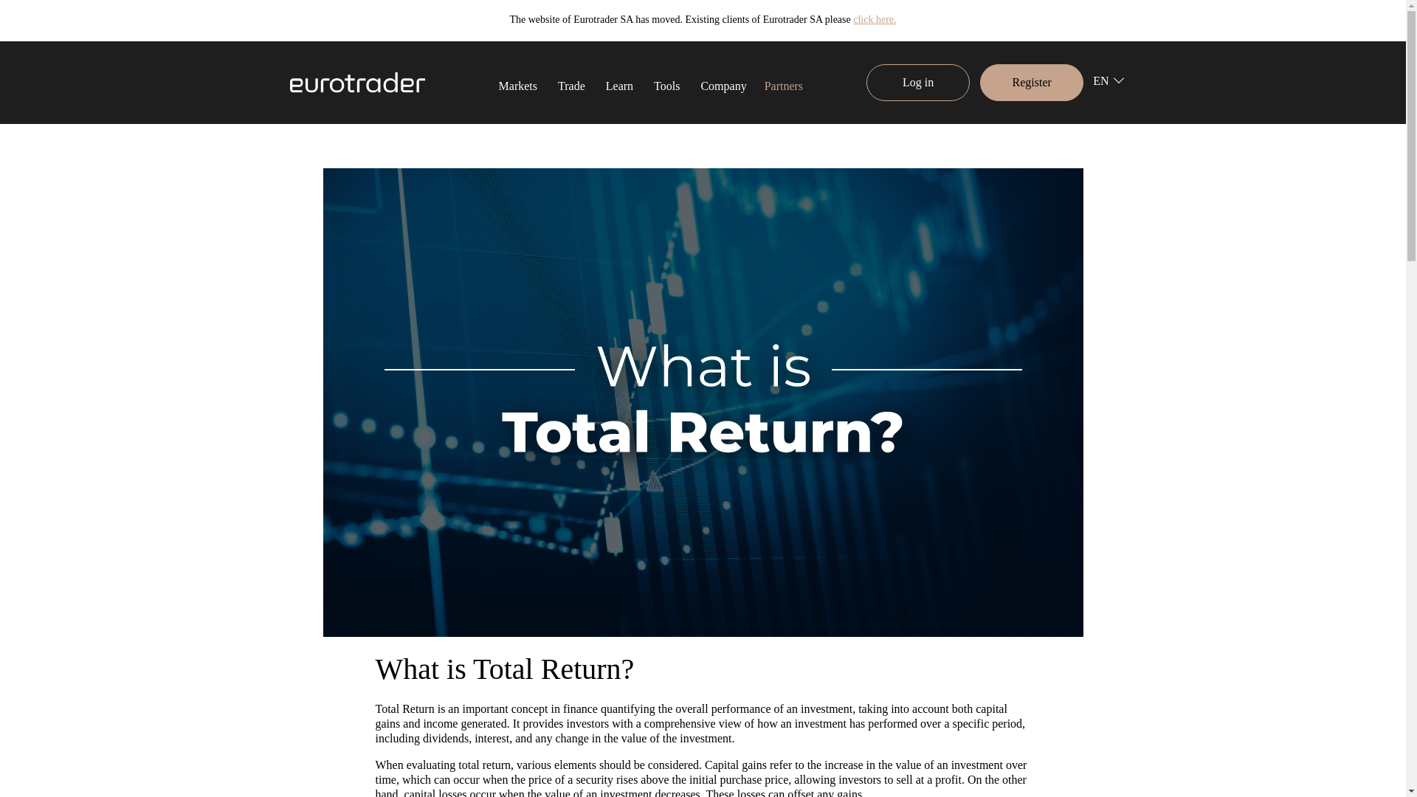  I want to click on Trade, so click(571, 84).